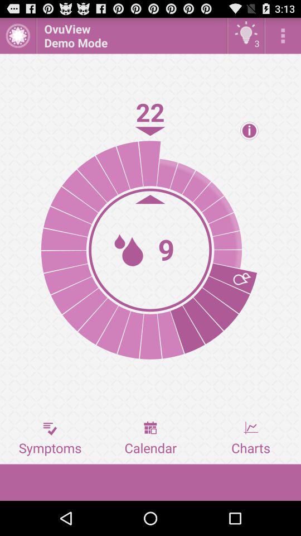 This screenshot has width=301, height=536. What do you see at coordinates (50, 438) in the screenshot?
I see `jump to the symptoms` at bounding box center [50, 438].